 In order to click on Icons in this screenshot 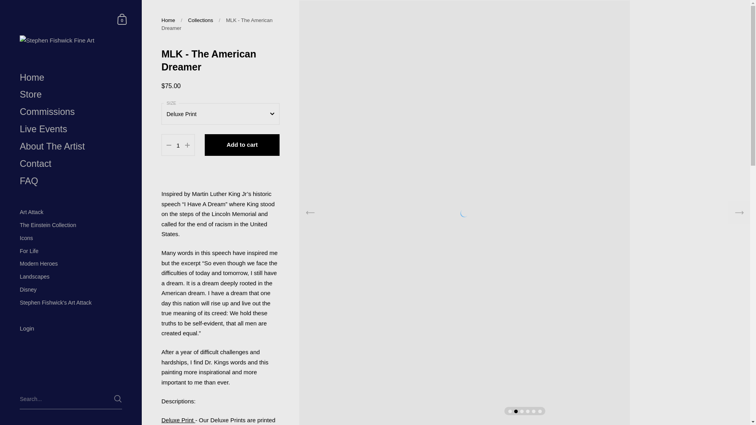, I will do `click(71, 238)`.